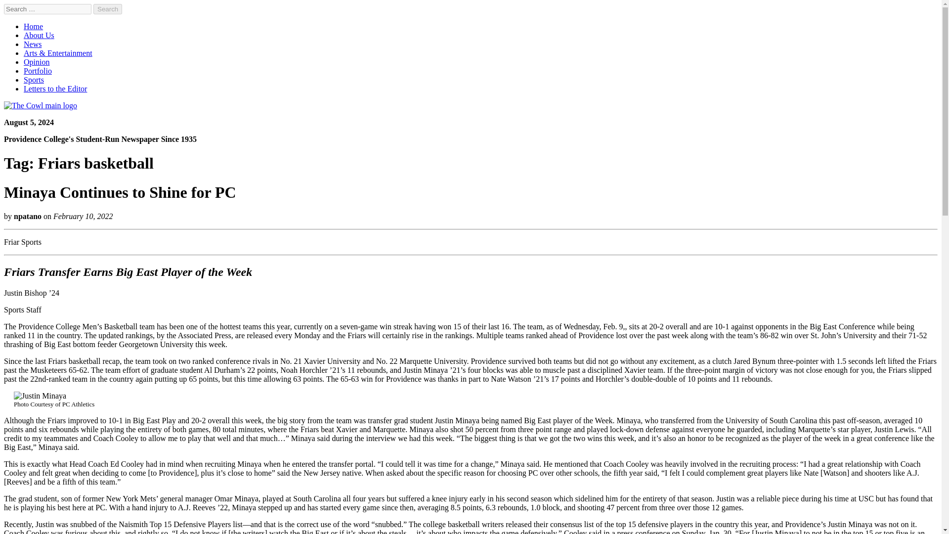 This screenshot has height=534, width=949. What do you see at coordinates (34, 80) in the screenshot?
I see `Sports` at bounding box center [34, 80].